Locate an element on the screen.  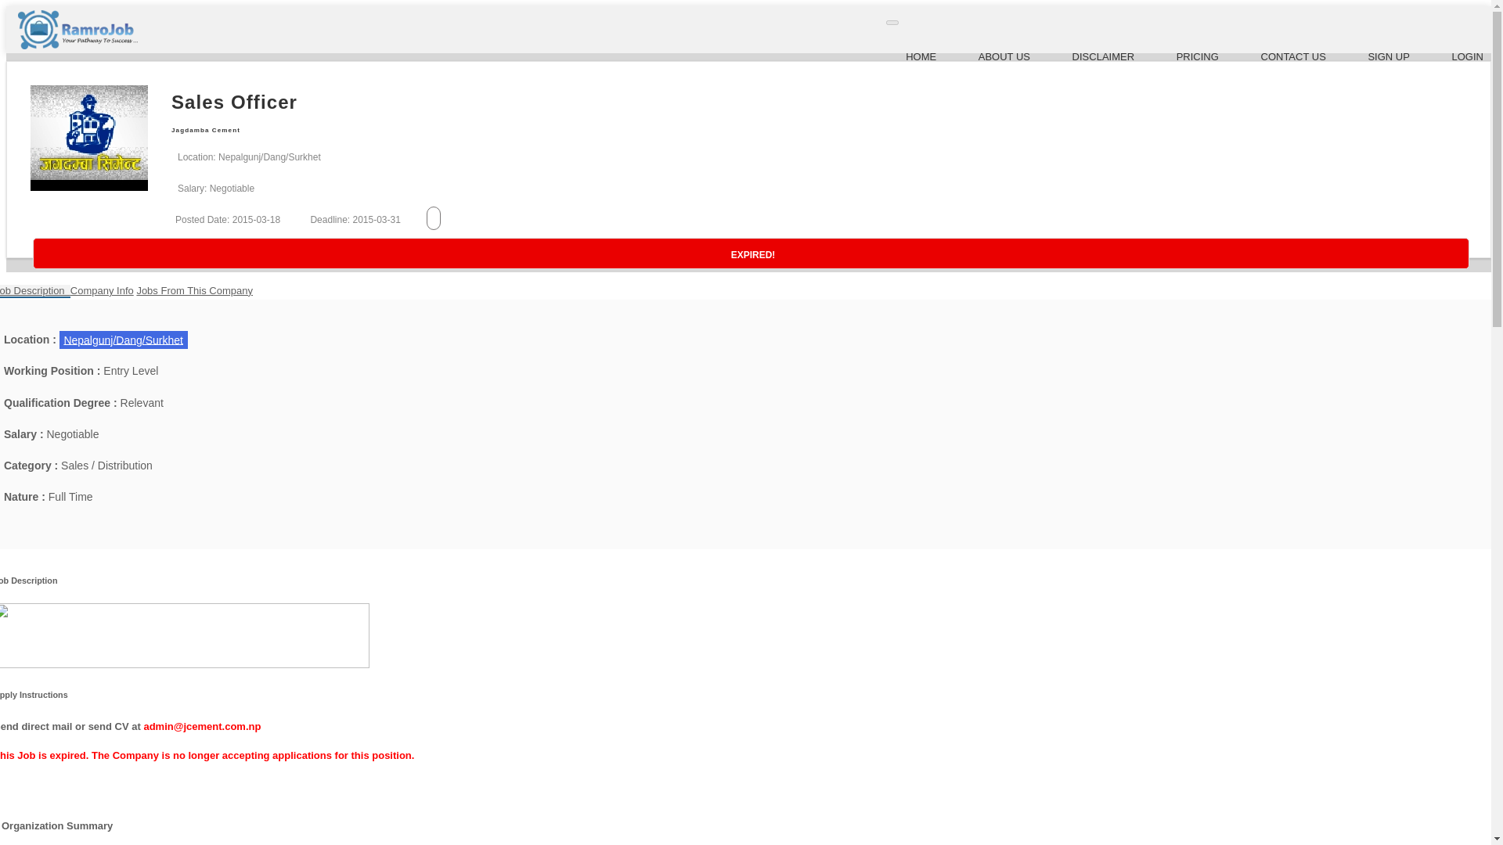
Ramro Job - Online Job Portal is located at coordinates (921, 56).